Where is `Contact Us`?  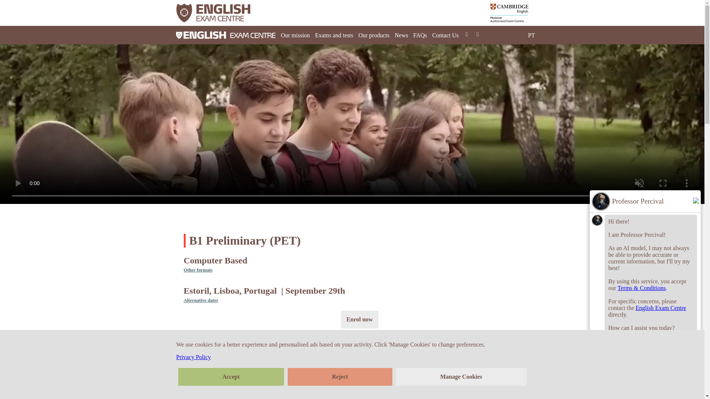
Contact Us is located at coordinates (445, 35).